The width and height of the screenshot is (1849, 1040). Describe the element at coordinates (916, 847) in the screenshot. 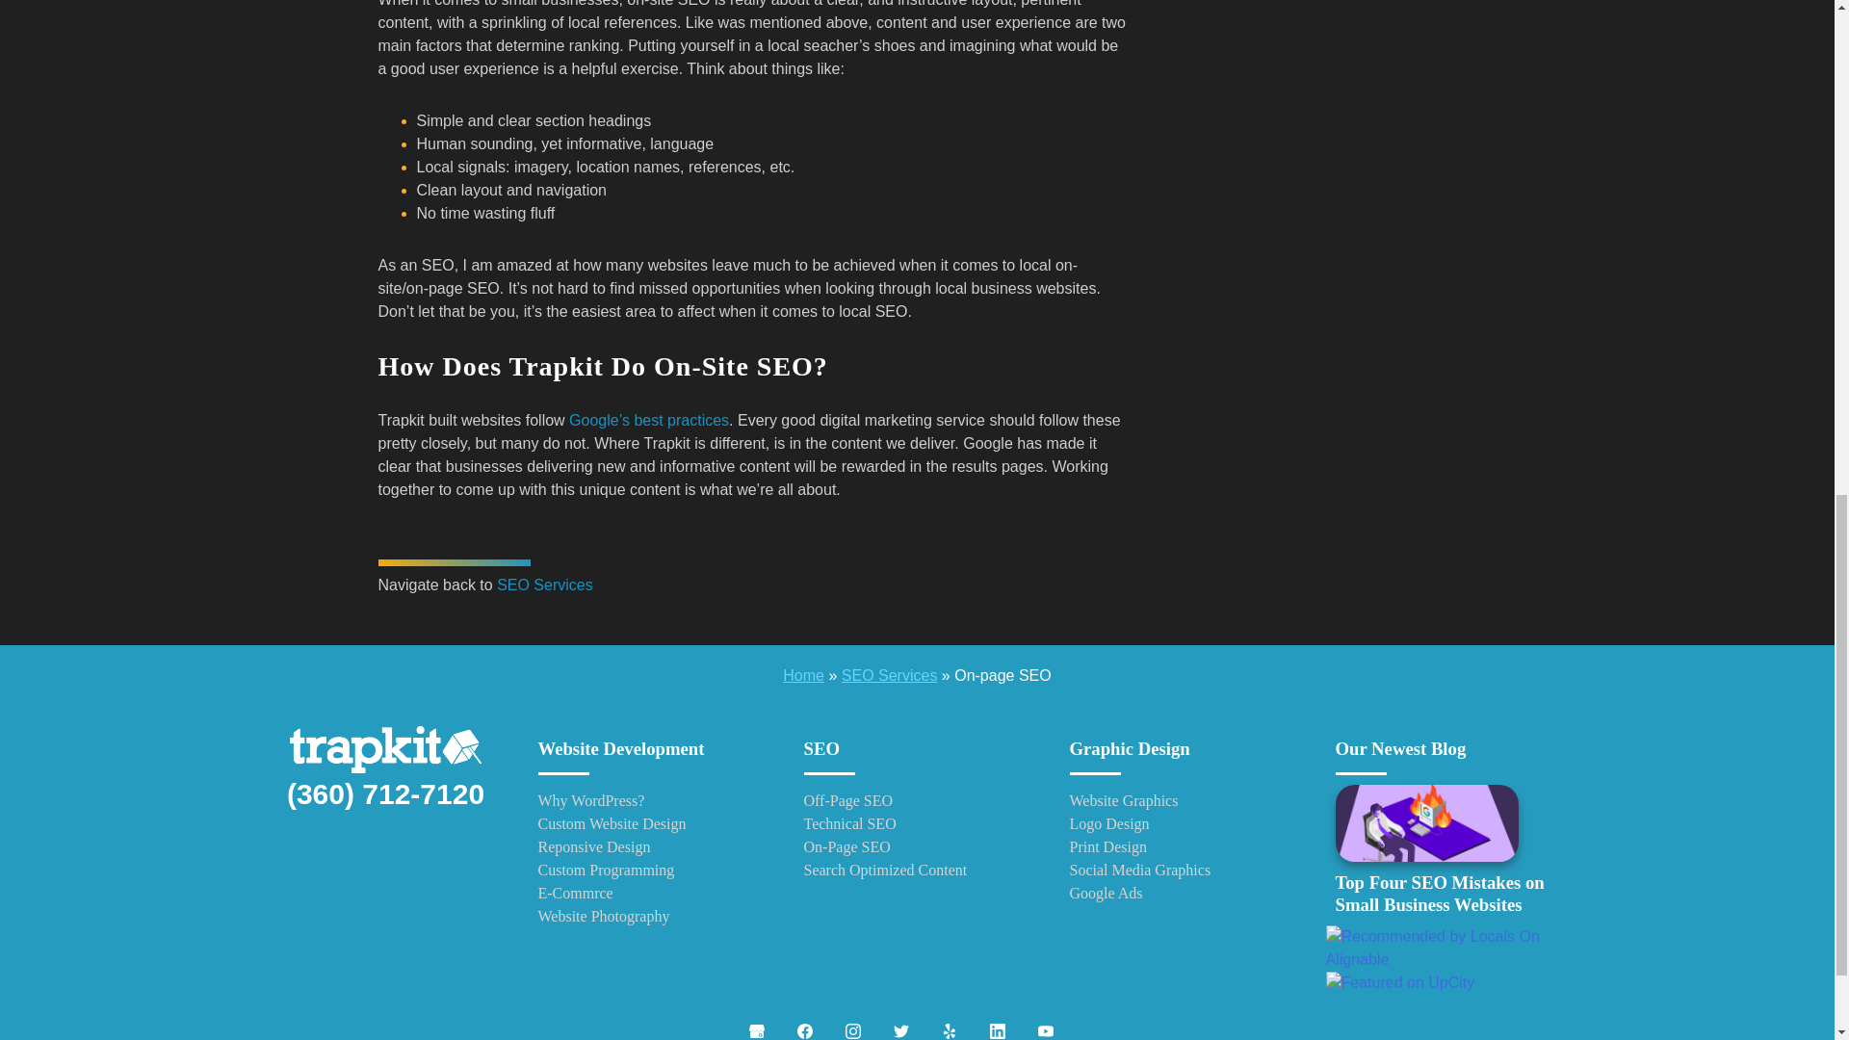

I see `On-Page SEO` at that location.